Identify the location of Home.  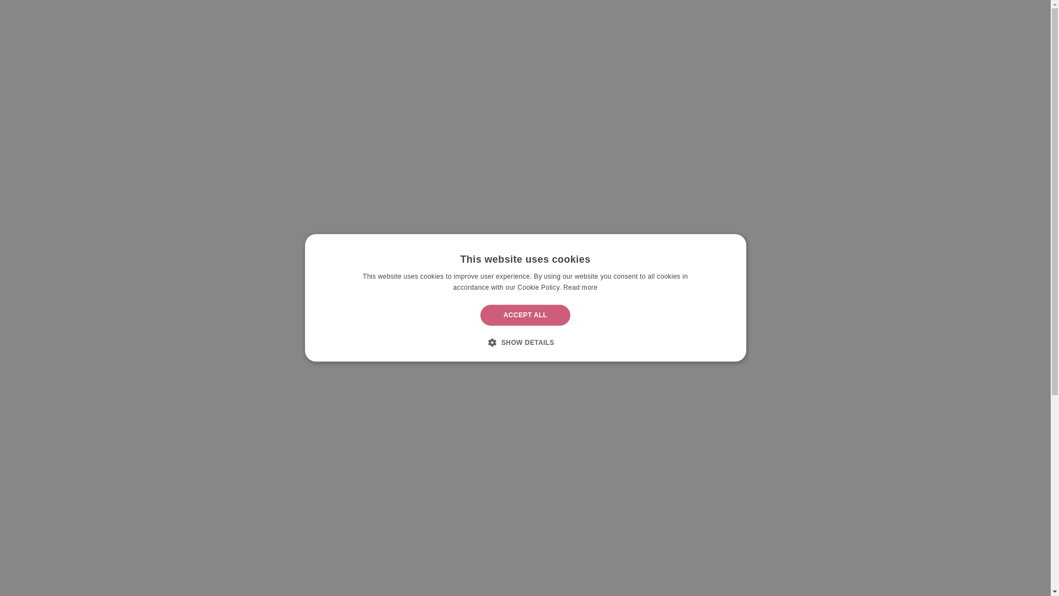
(256, 20).